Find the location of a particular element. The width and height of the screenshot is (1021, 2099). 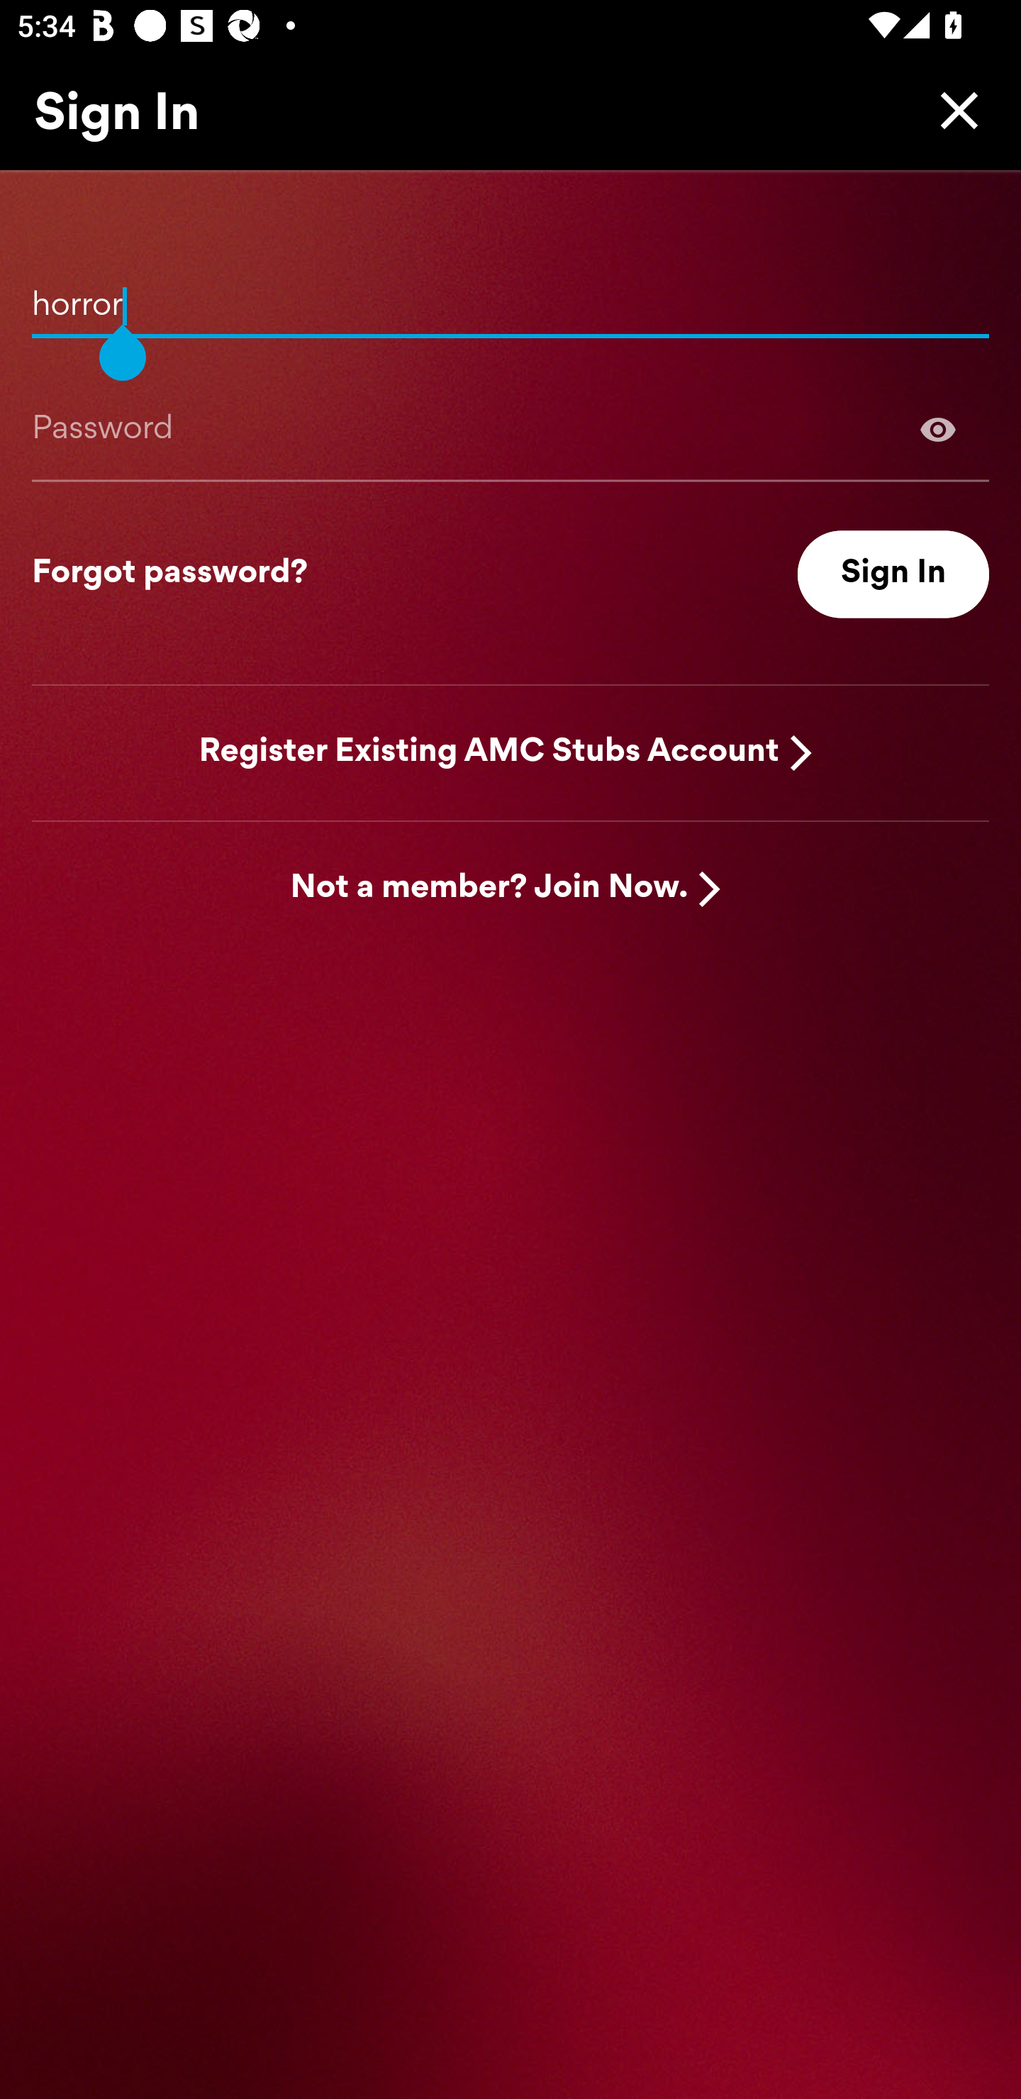

Register Existing AMC Stubs Account is located at coordinates (489, 752).